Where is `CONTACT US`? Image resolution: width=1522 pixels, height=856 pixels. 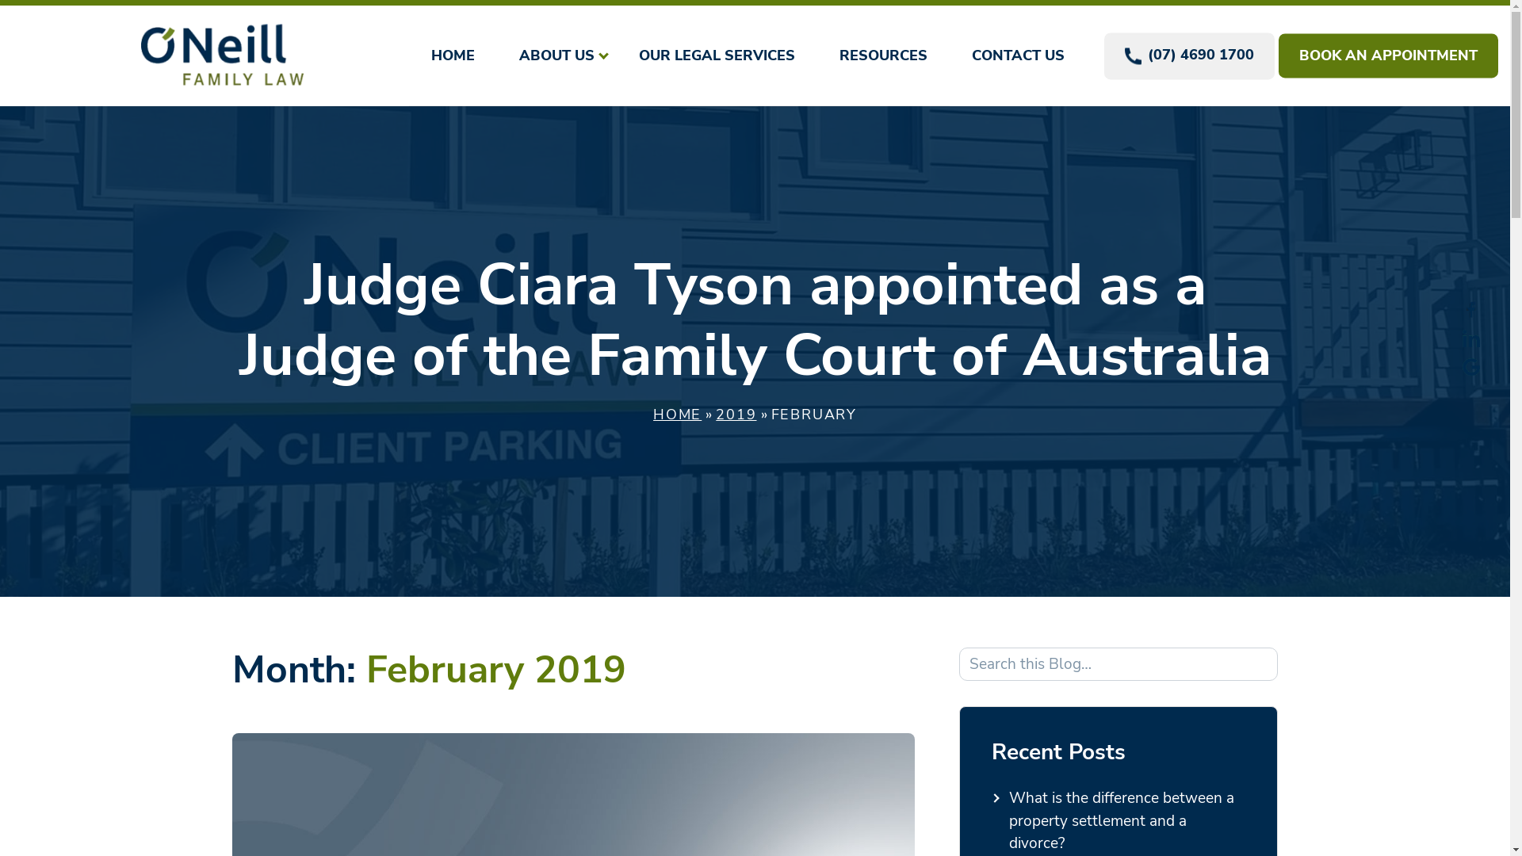 CONTACT US is located at coordinates (1018, 52).